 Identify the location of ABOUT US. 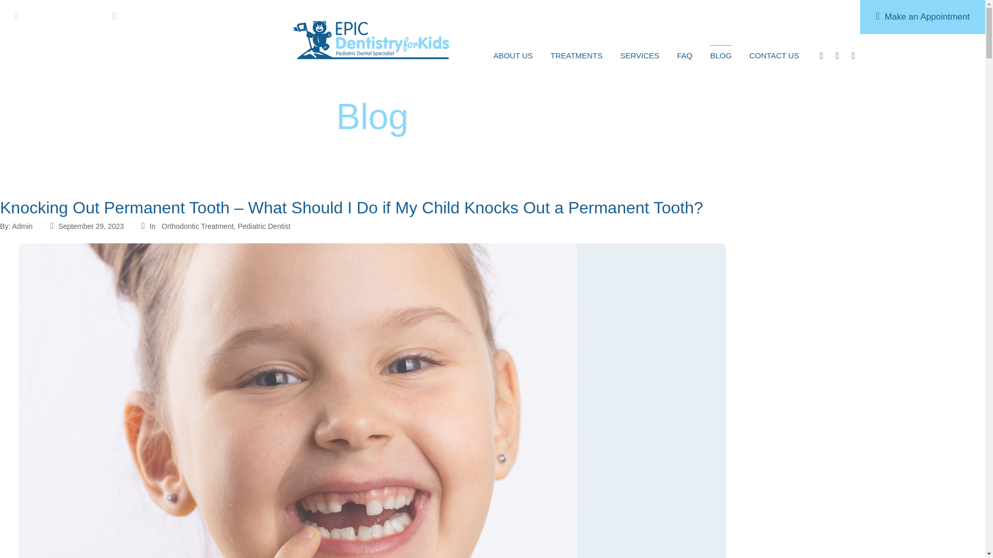
(513, 55).